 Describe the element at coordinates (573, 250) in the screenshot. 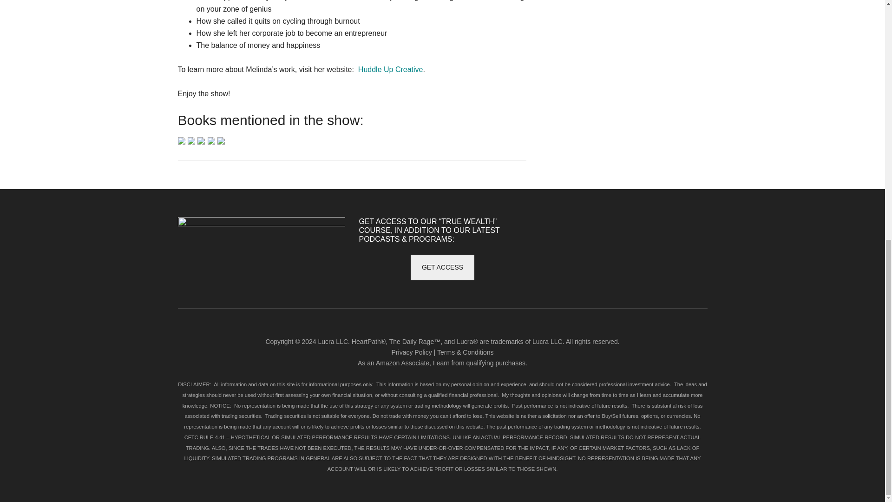

I see `YouTube` at that location.